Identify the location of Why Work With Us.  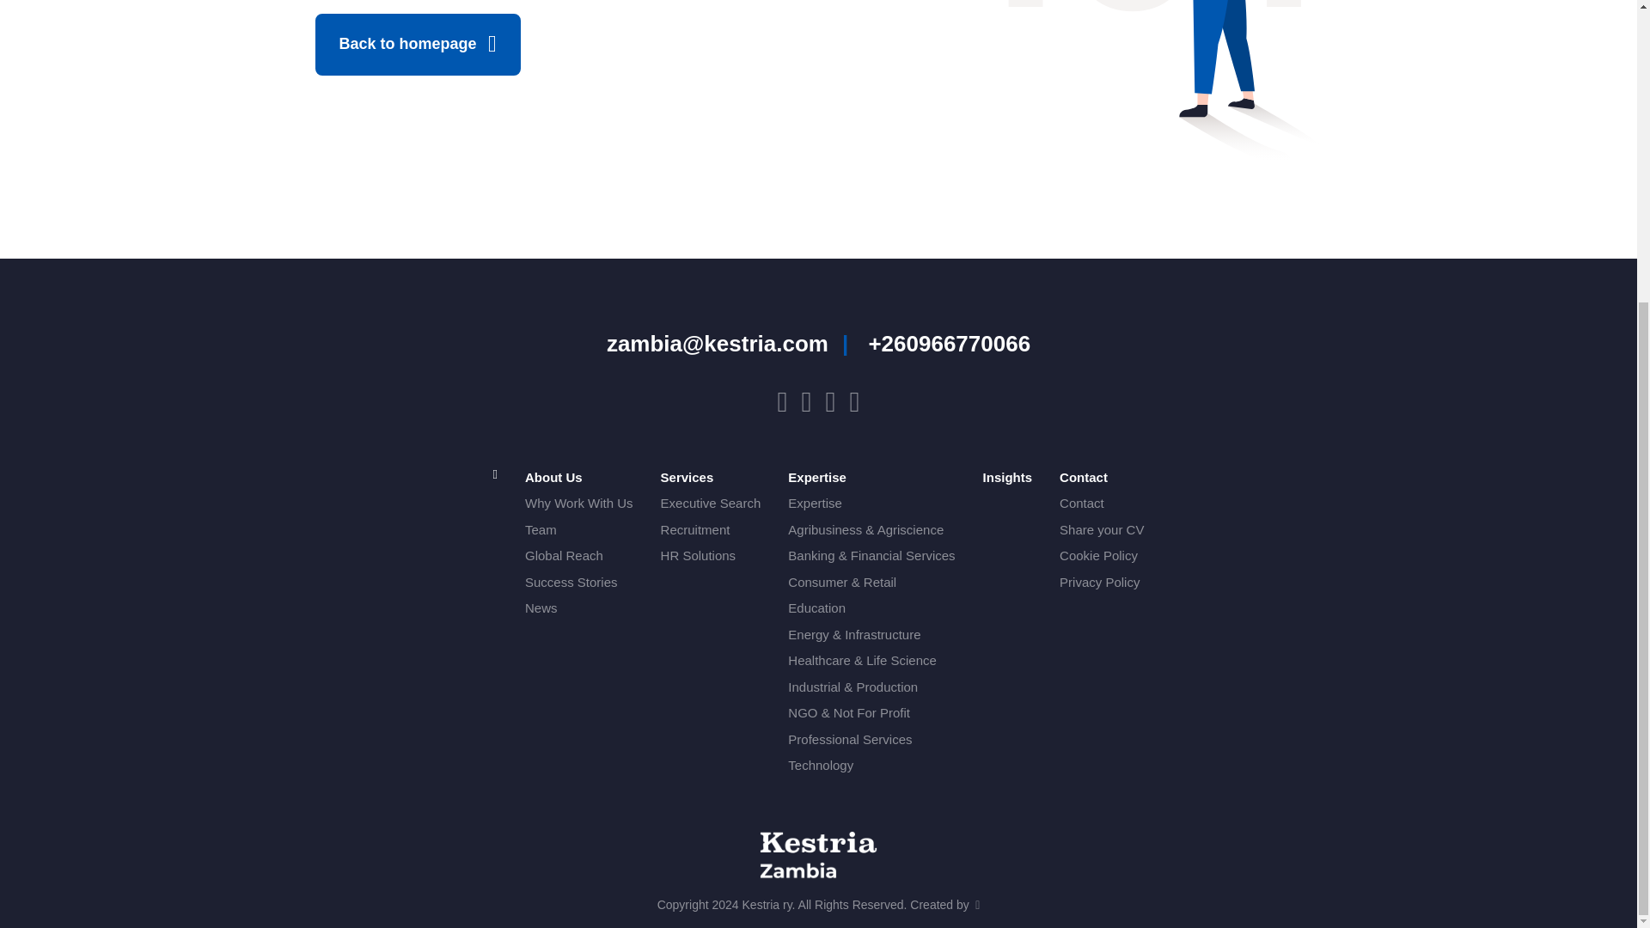
(579, 504).